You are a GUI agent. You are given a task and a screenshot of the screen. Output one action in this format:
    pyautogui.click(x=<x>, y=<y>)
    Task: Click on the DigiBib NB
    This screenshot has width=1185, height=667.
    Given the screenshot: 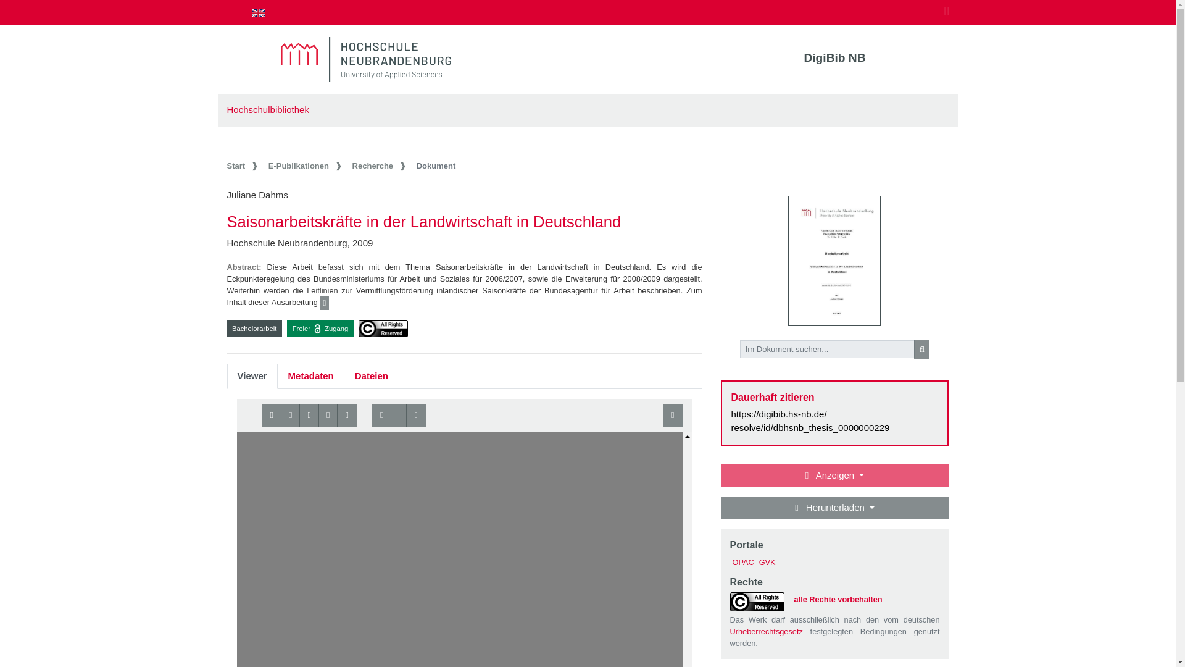 What is the action you would take?
    pyautogui.click(x=834, y=57)
    